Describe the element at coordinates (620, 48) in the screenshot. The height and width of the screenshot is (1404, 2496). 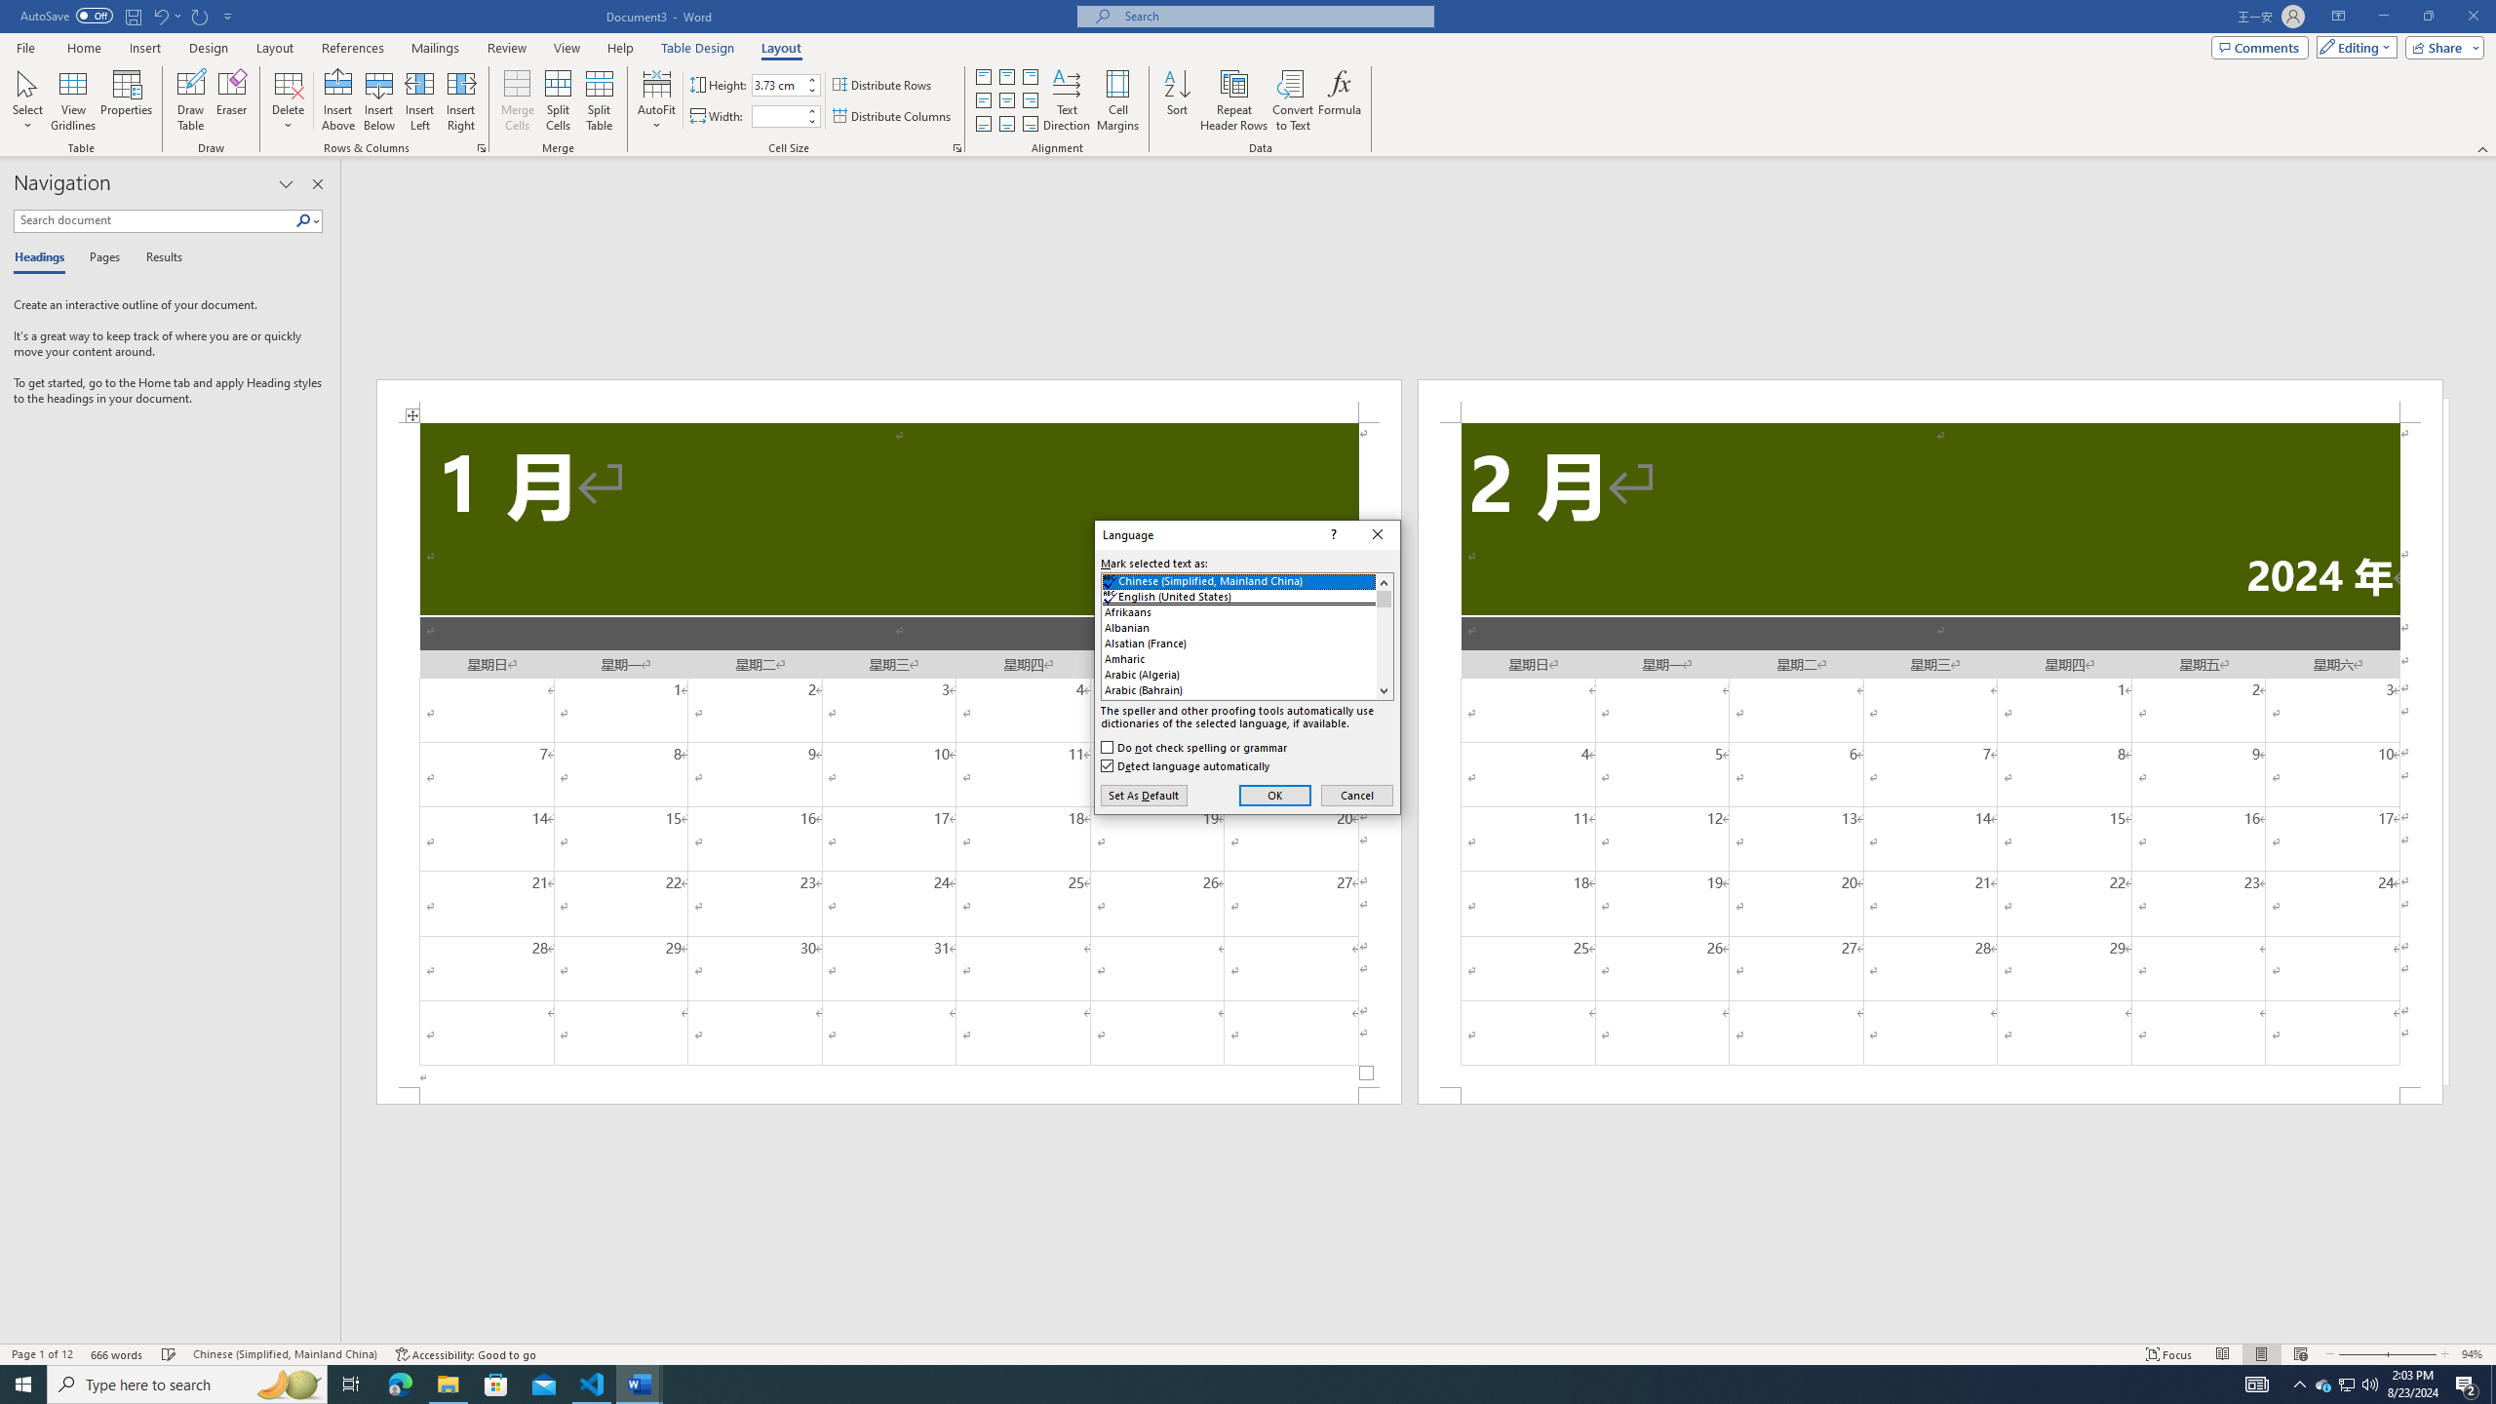
I see `Microsoft Store` at that location.